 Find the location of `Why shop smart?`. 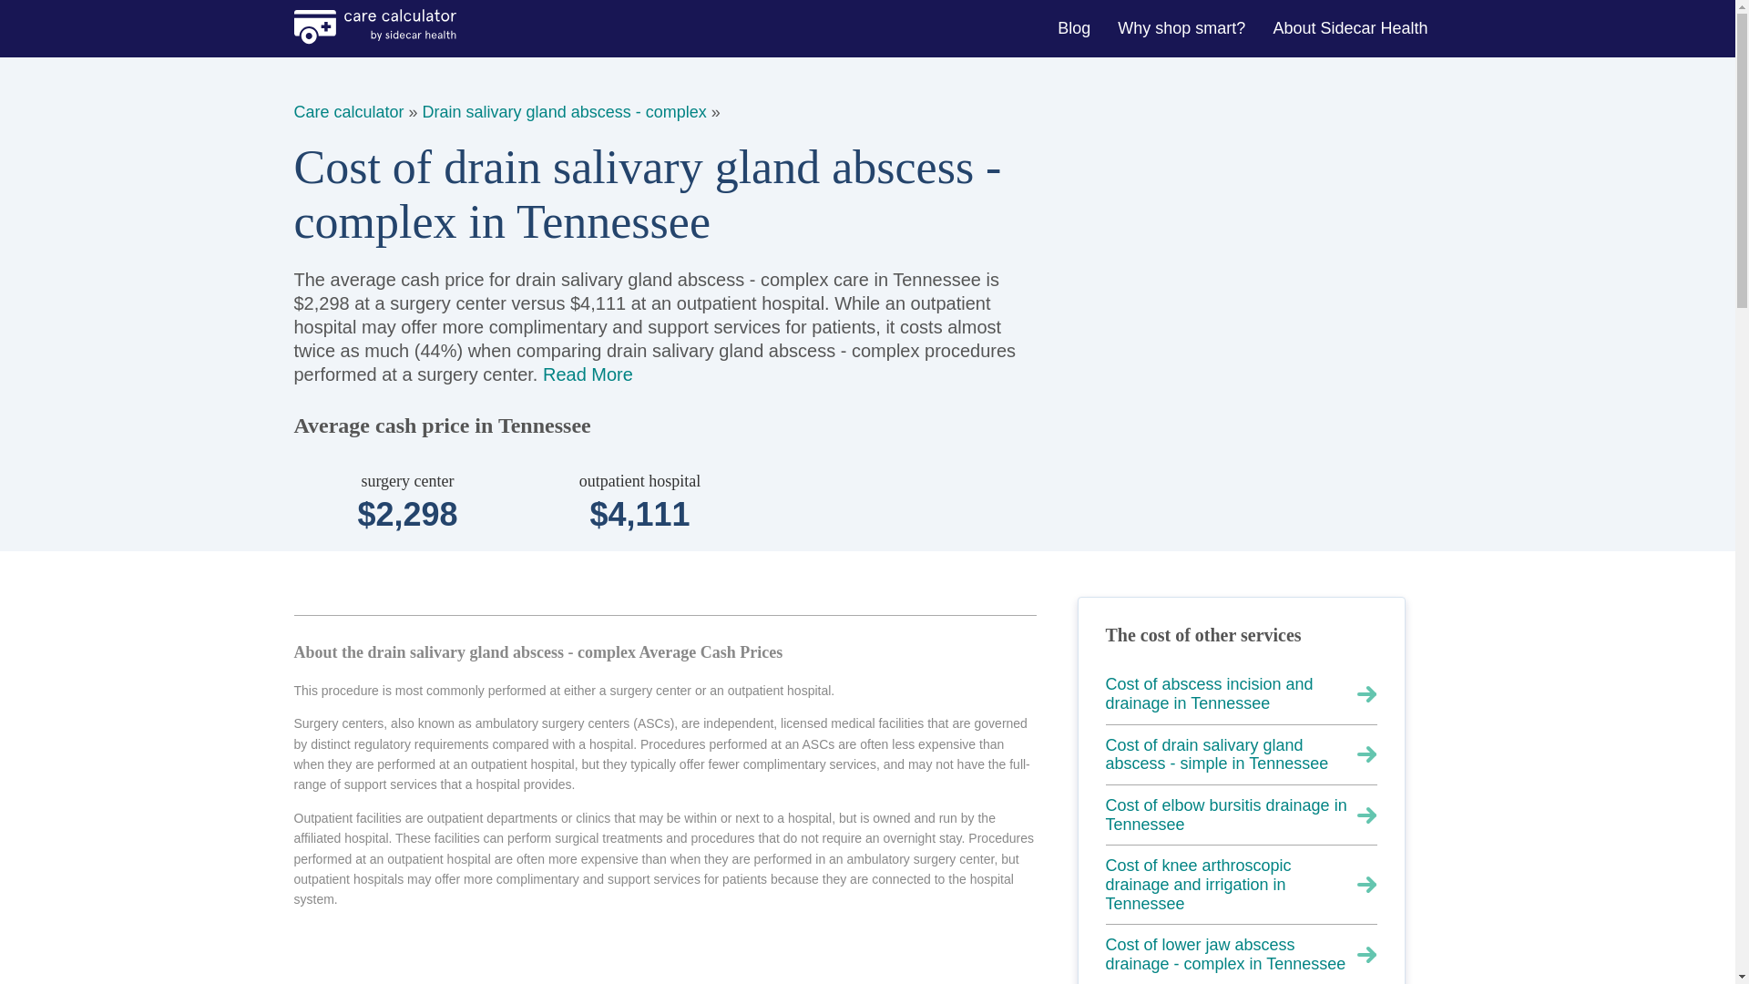

Why shop smart? is located at coordinates (1184, 27).